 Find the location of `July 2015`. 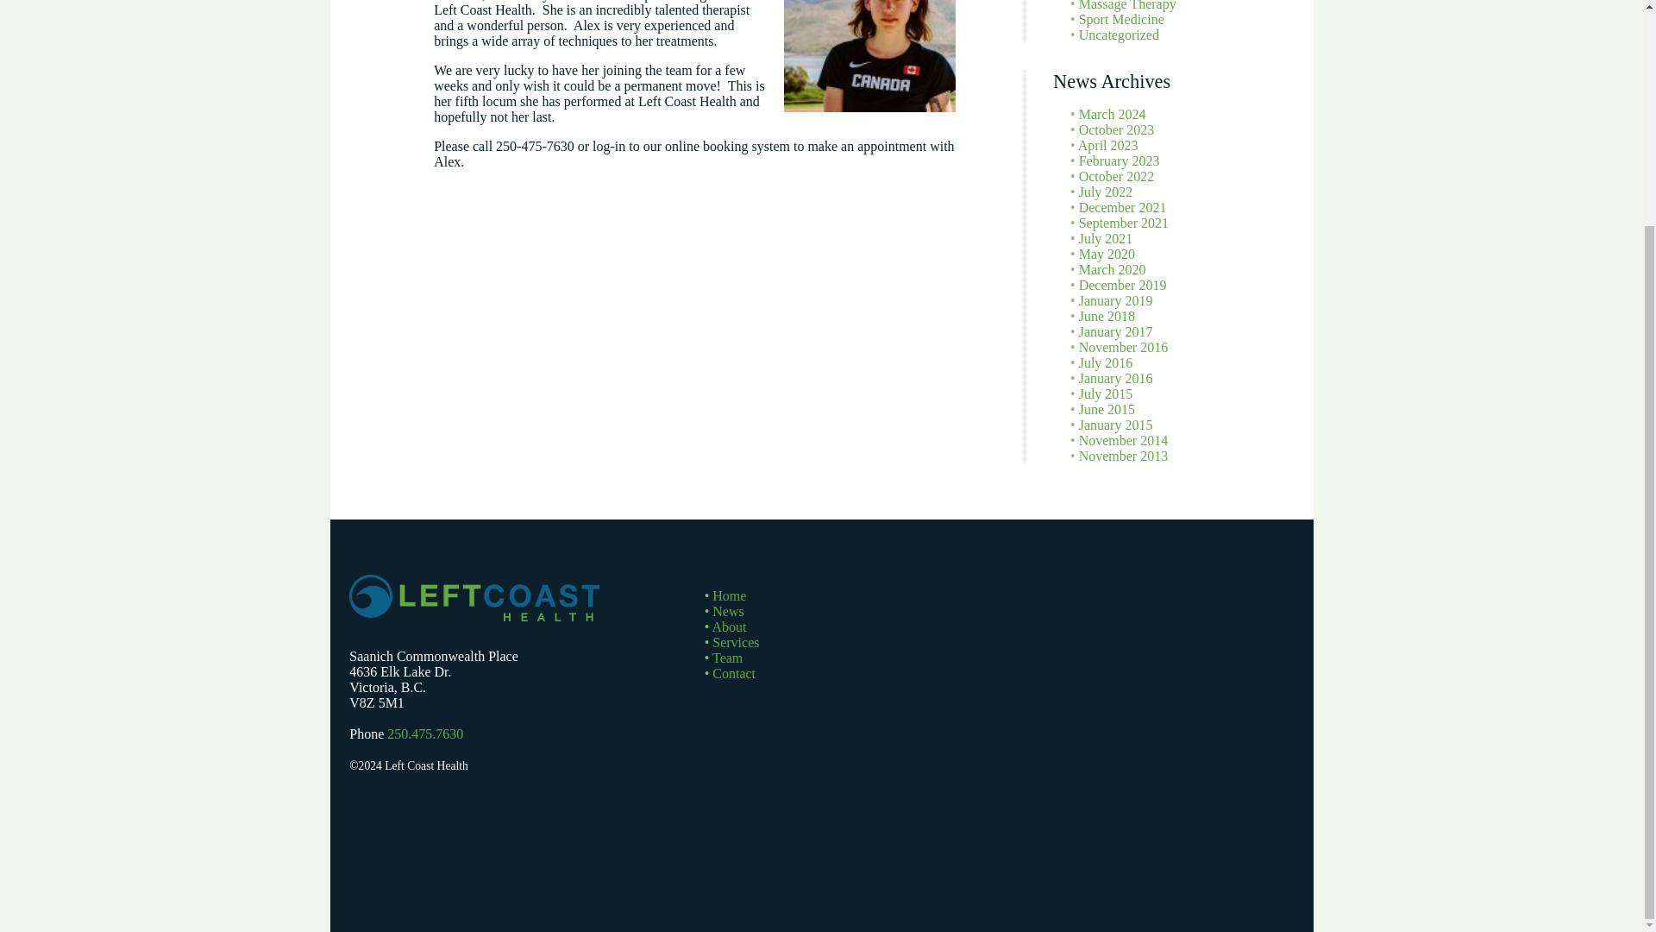

July 2015 is located at coordinates (1106, 394).